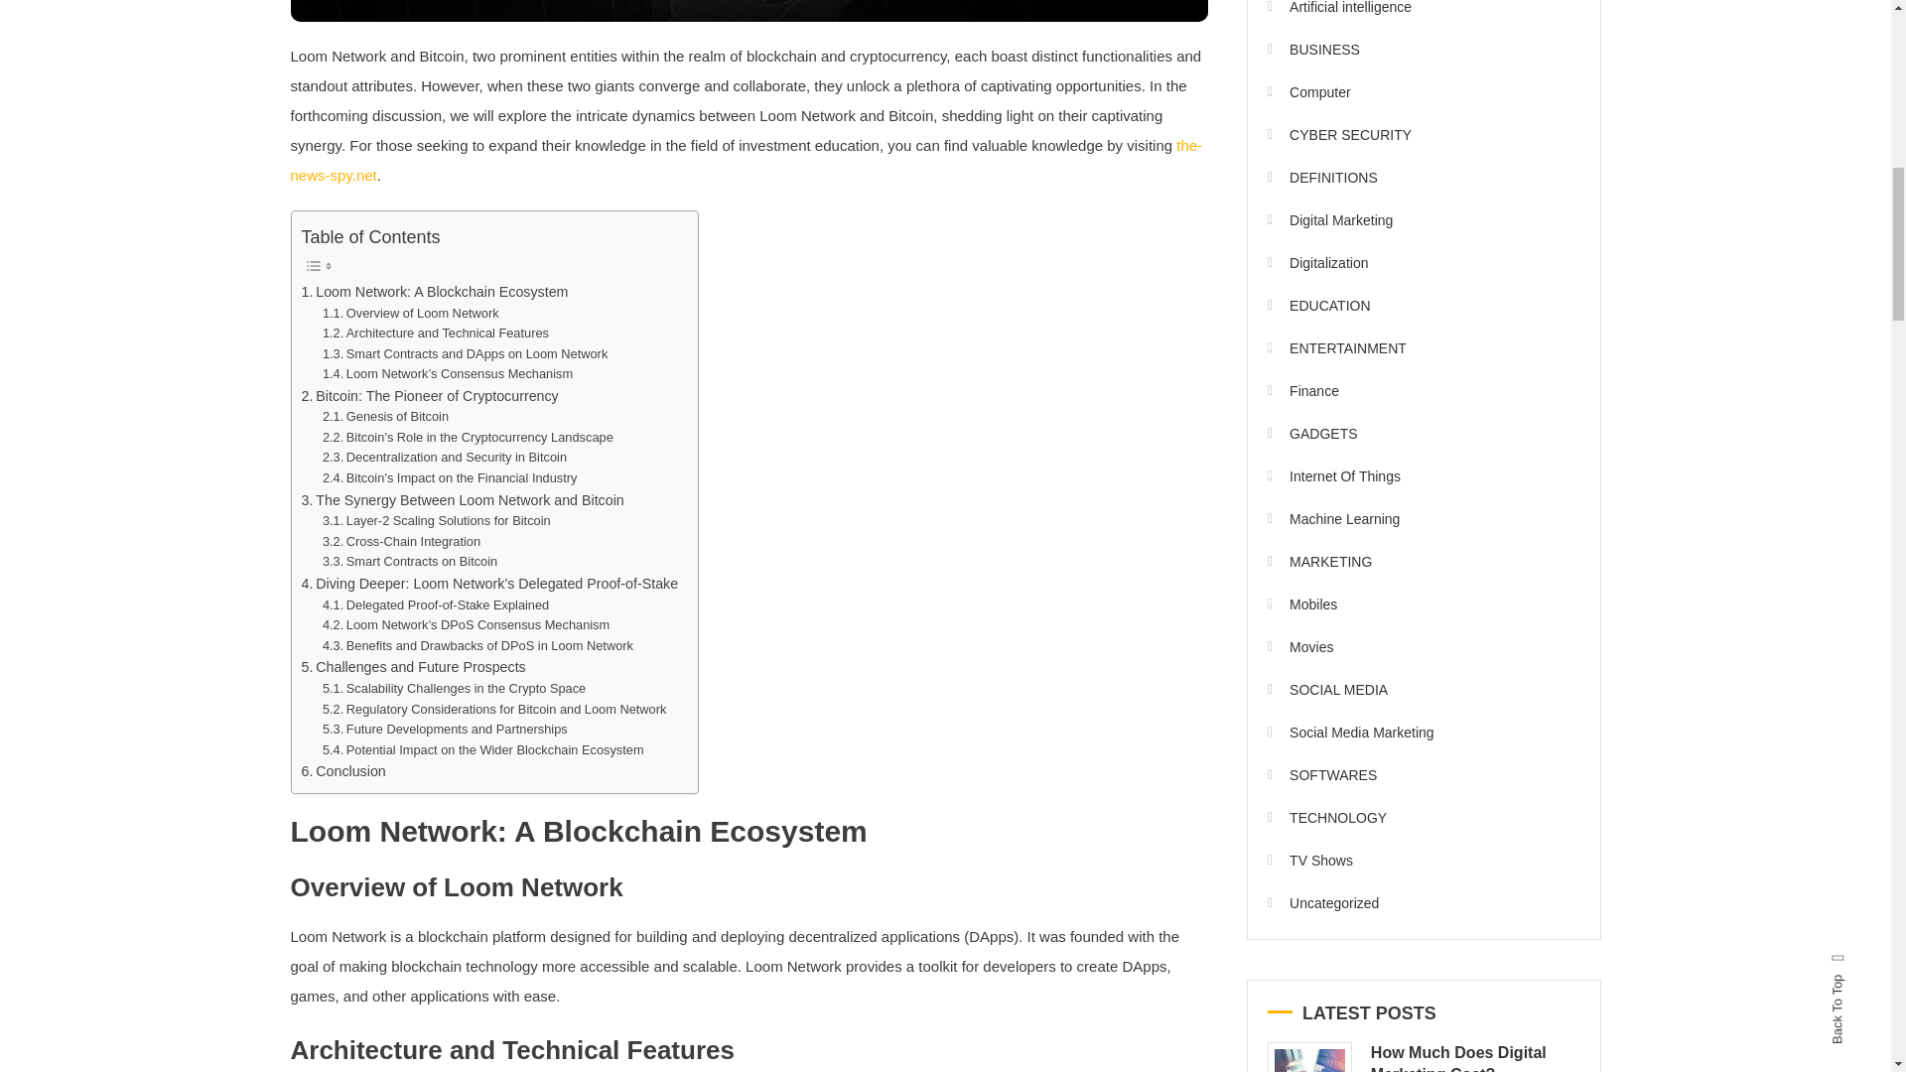 The width and height of the screenshot is (1906, 1072). Describe the element at coordinates (444, 458) in the screenshot. I see `Decentralization and Security in Bitcoin` at that location.